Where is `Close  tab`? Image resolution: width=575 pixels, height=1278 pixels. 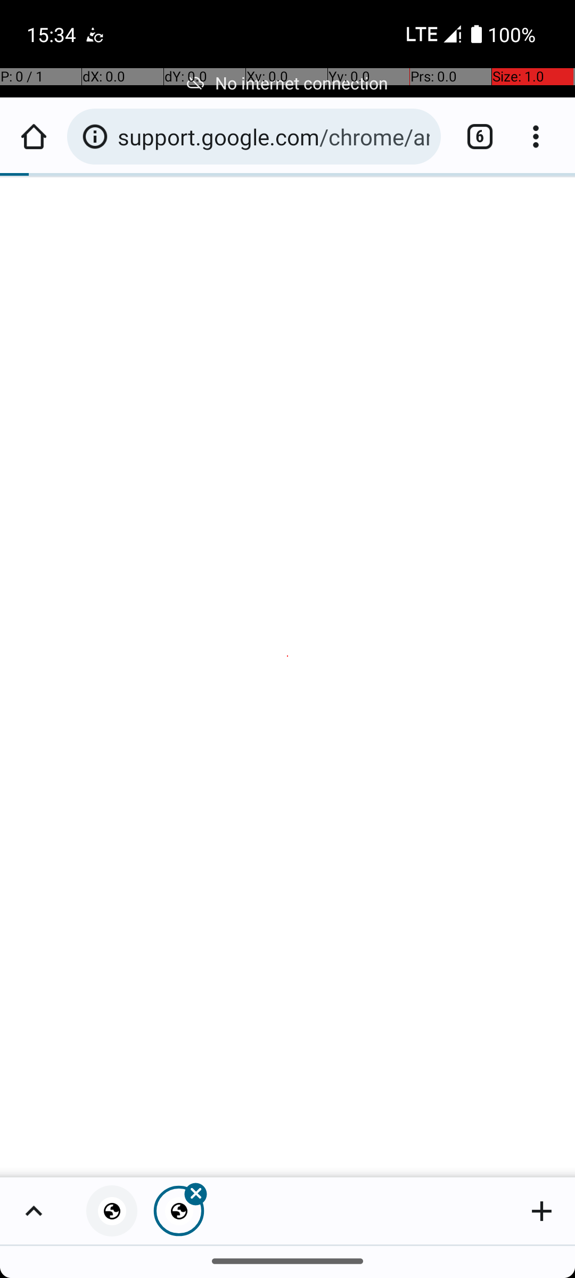
Close  tab is located at coordinates (179, 1211).